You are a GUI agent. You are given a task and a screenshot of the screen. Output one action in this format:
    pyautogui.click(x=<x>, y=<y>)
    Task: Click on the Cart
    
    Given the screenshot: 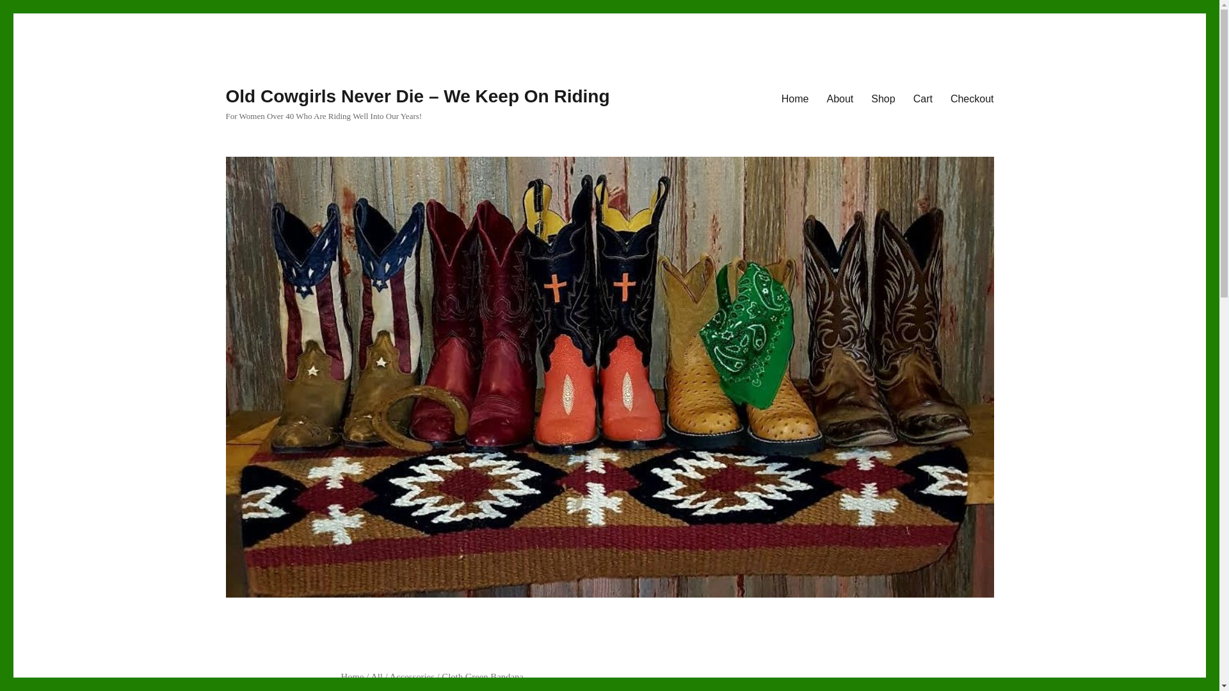 What is the action you would take?
    pyautogui.click(x=923, y=98)
    